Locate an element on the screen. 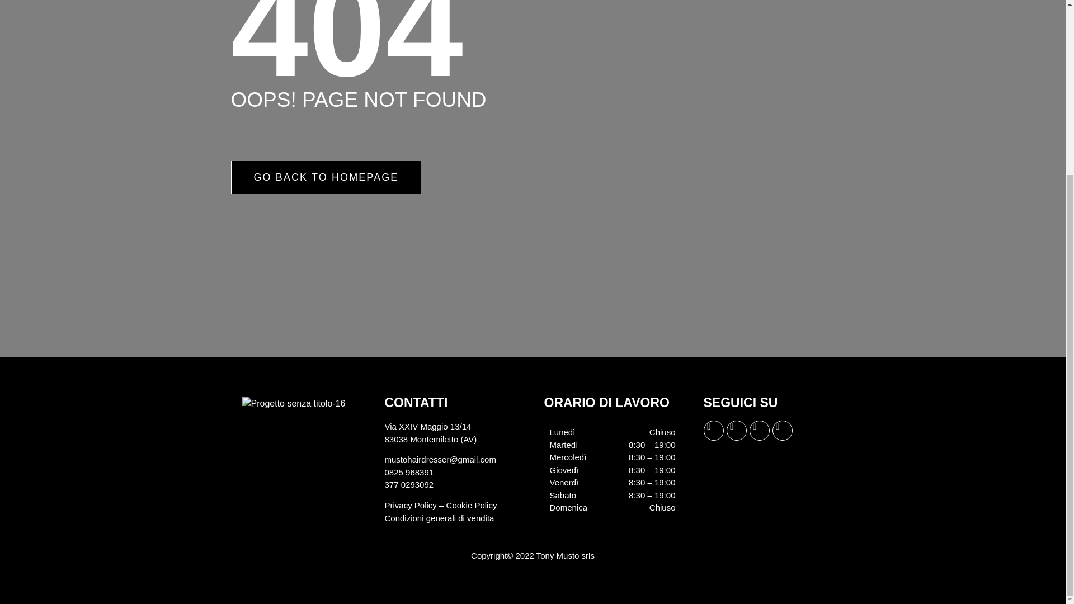 The width and height of the screenshot is (1074, 604). Cookie Policy is located at coordinates (472, 505).